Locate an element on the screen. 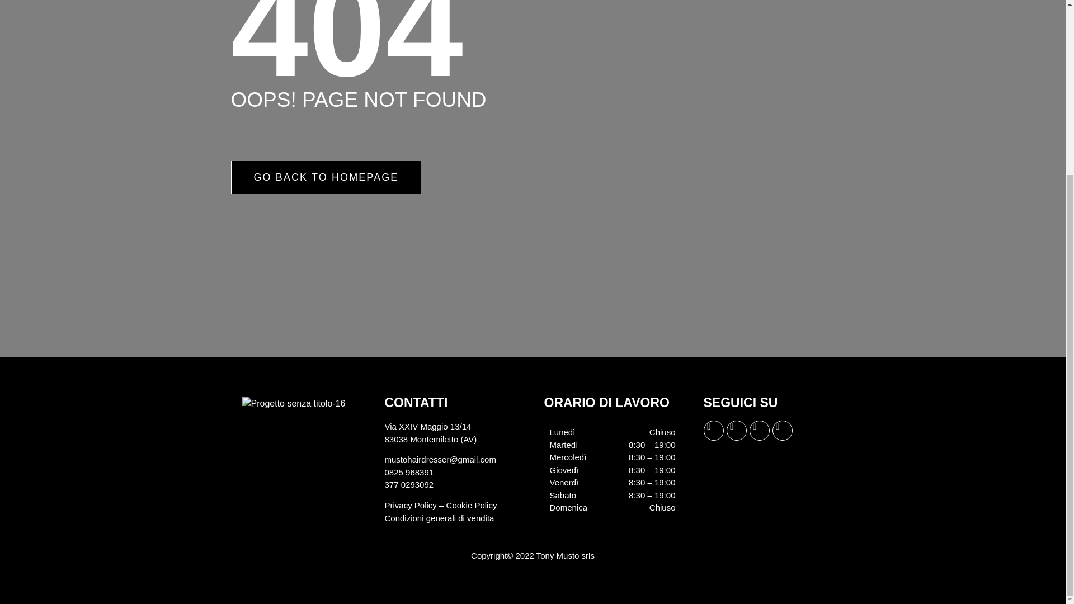 The width and height of the screenshot is (1074, 604). Cookie Policy is located at coordinates (472, 505).